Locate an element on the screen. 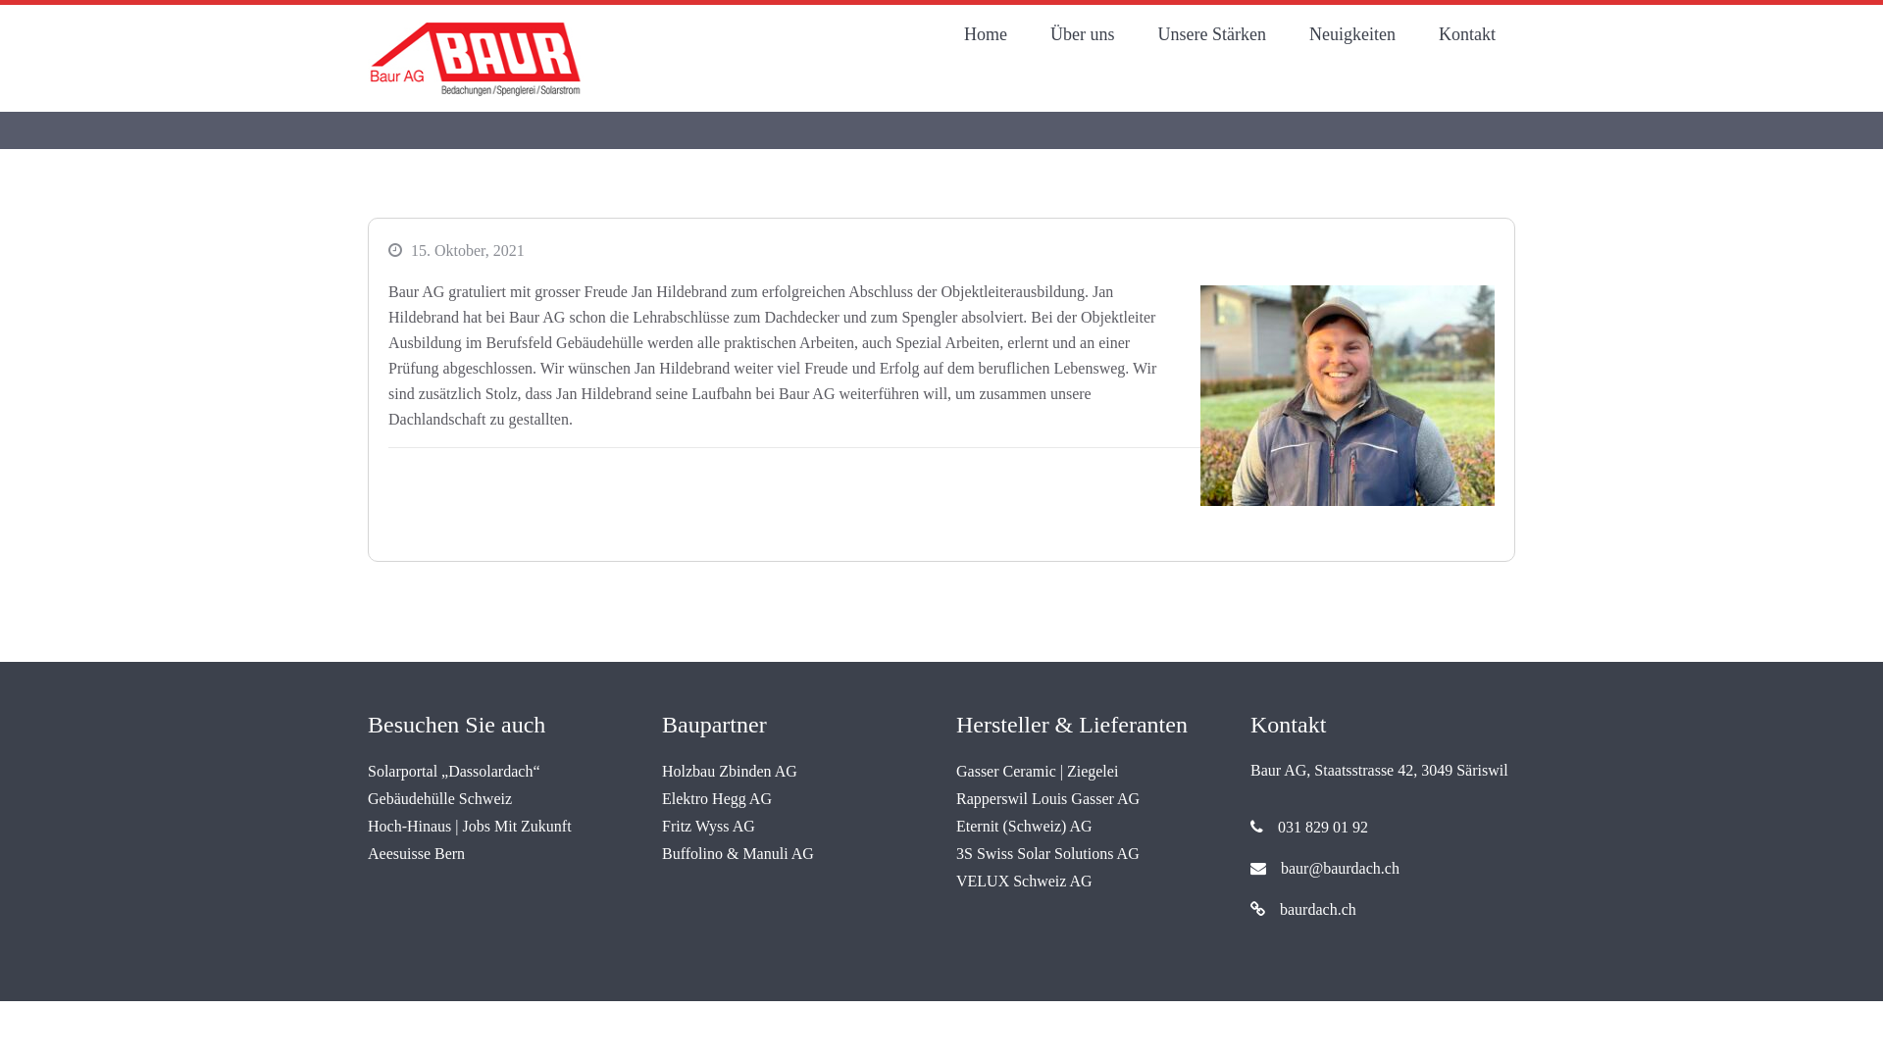  Aeesuisse Bern is located at coordinates (416, 853).